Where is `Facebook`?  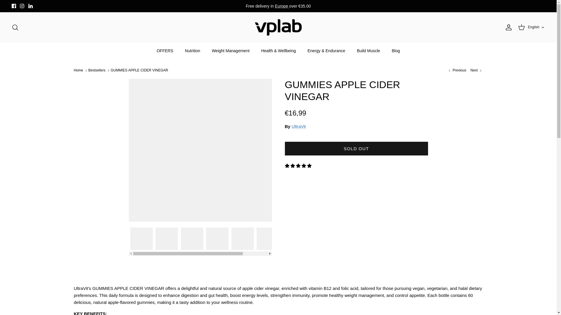
Facebook is located at coordinates (14, 6).